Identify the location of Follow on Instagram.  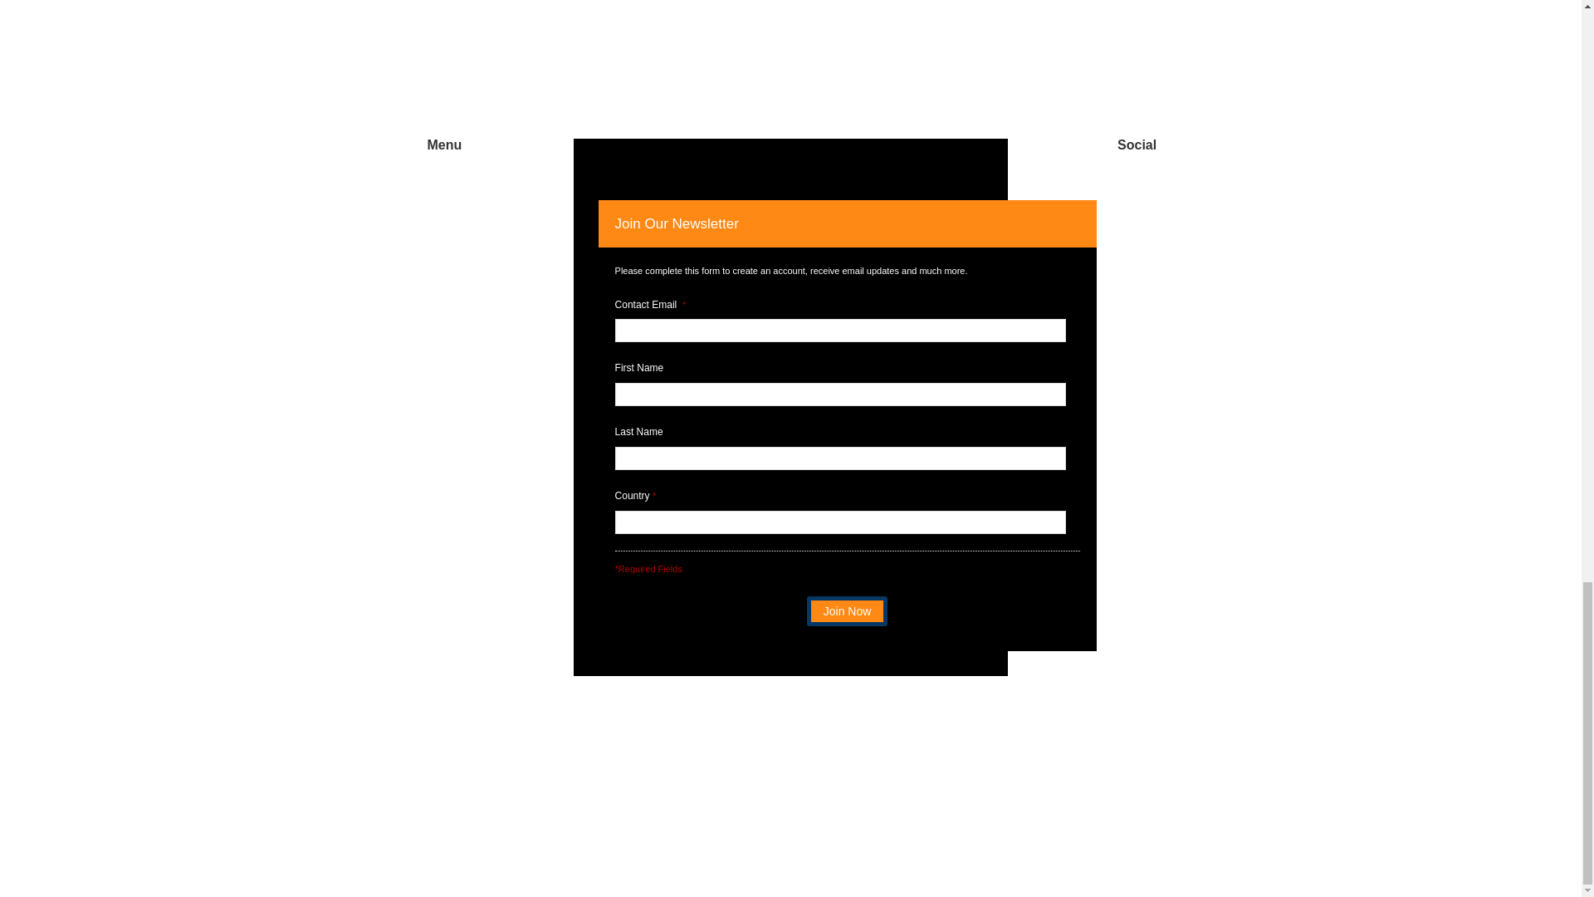
(1084, 186).